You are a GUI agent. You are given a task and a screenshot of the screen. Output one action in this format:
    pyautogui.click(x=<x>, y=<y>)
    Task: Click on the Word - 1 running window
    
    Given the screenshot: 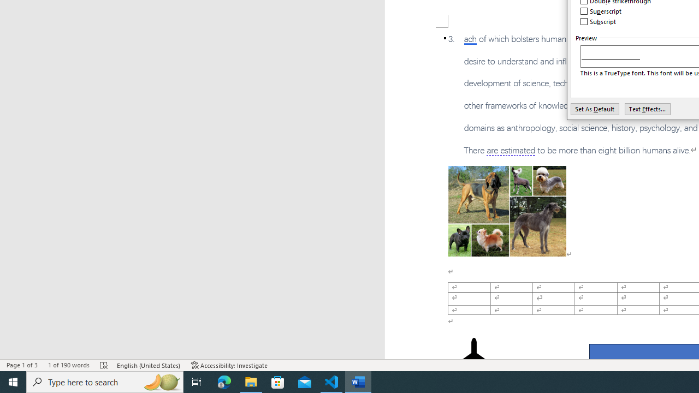 What is the action you would take?
    pyautogui.click(x=358, y=382)
    